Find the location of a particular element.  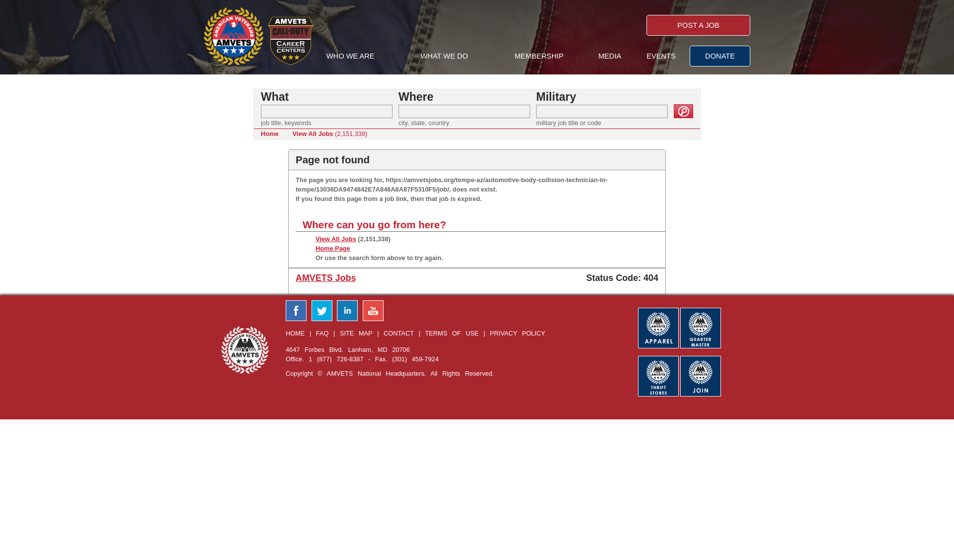

WHAT WE DO is located at coordinates (444, 57).